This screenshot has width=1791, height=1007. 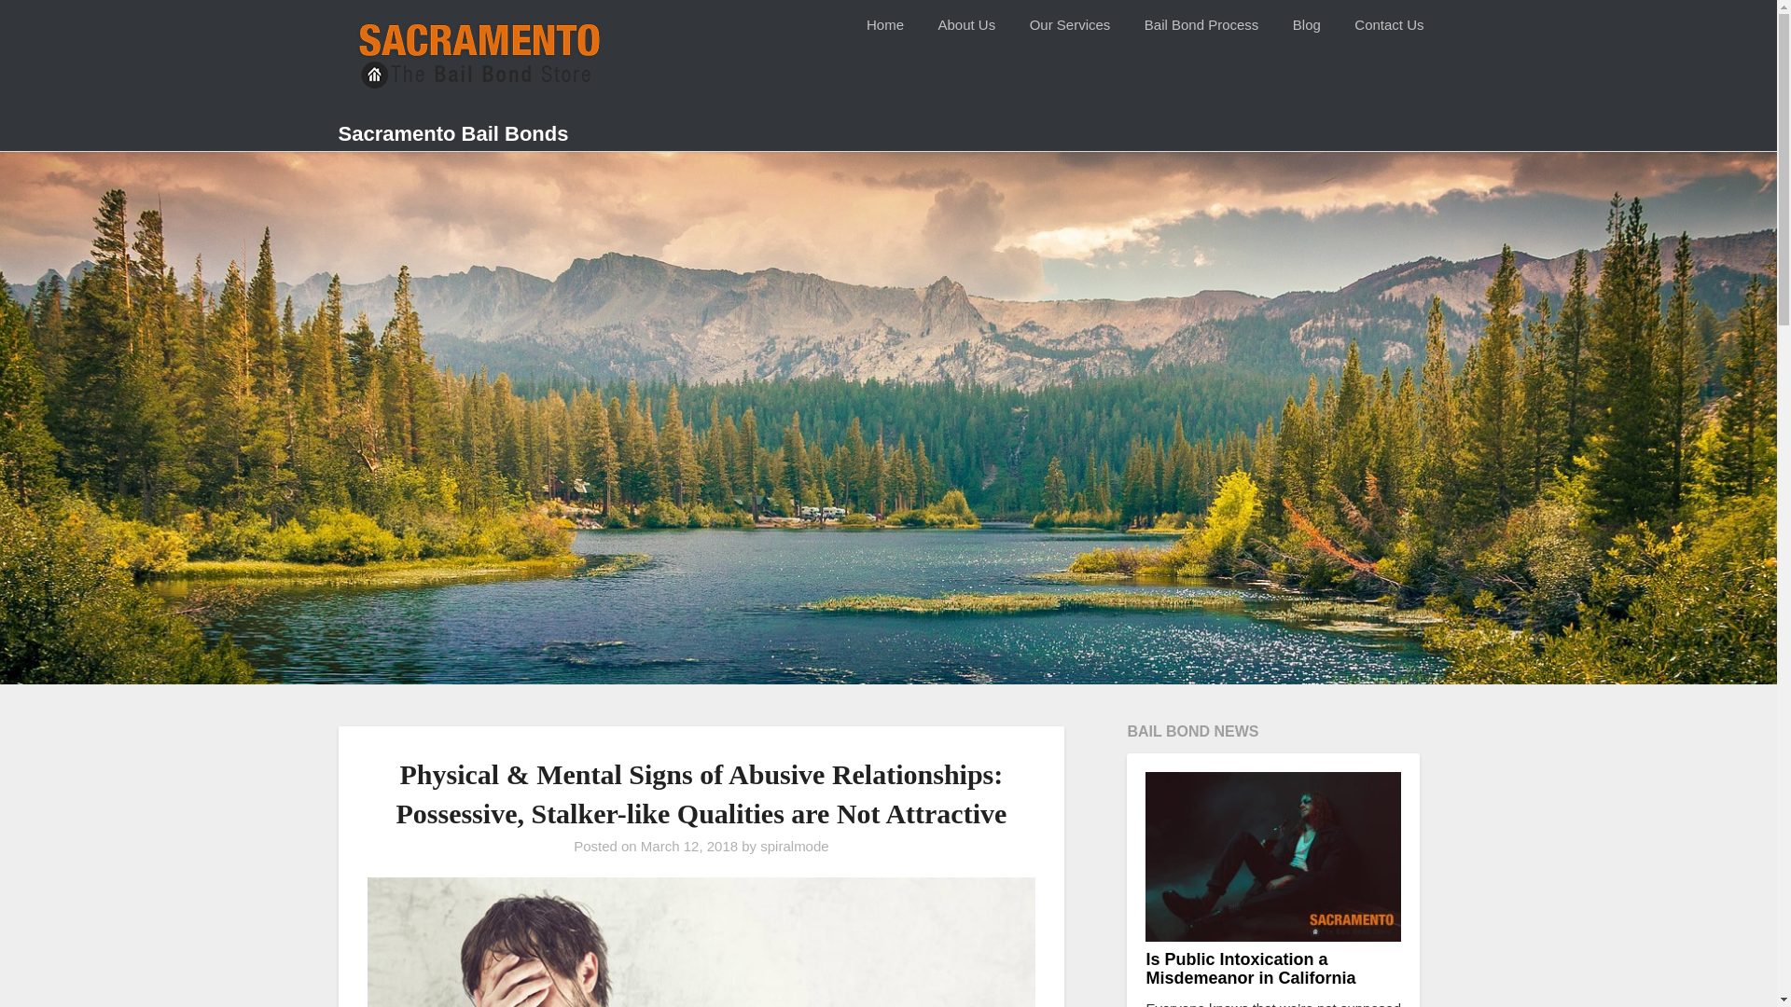 What do you see at coordinates (793, 845) in the screenshot?
I see `spiralmode` at bounding box center [793, 845].